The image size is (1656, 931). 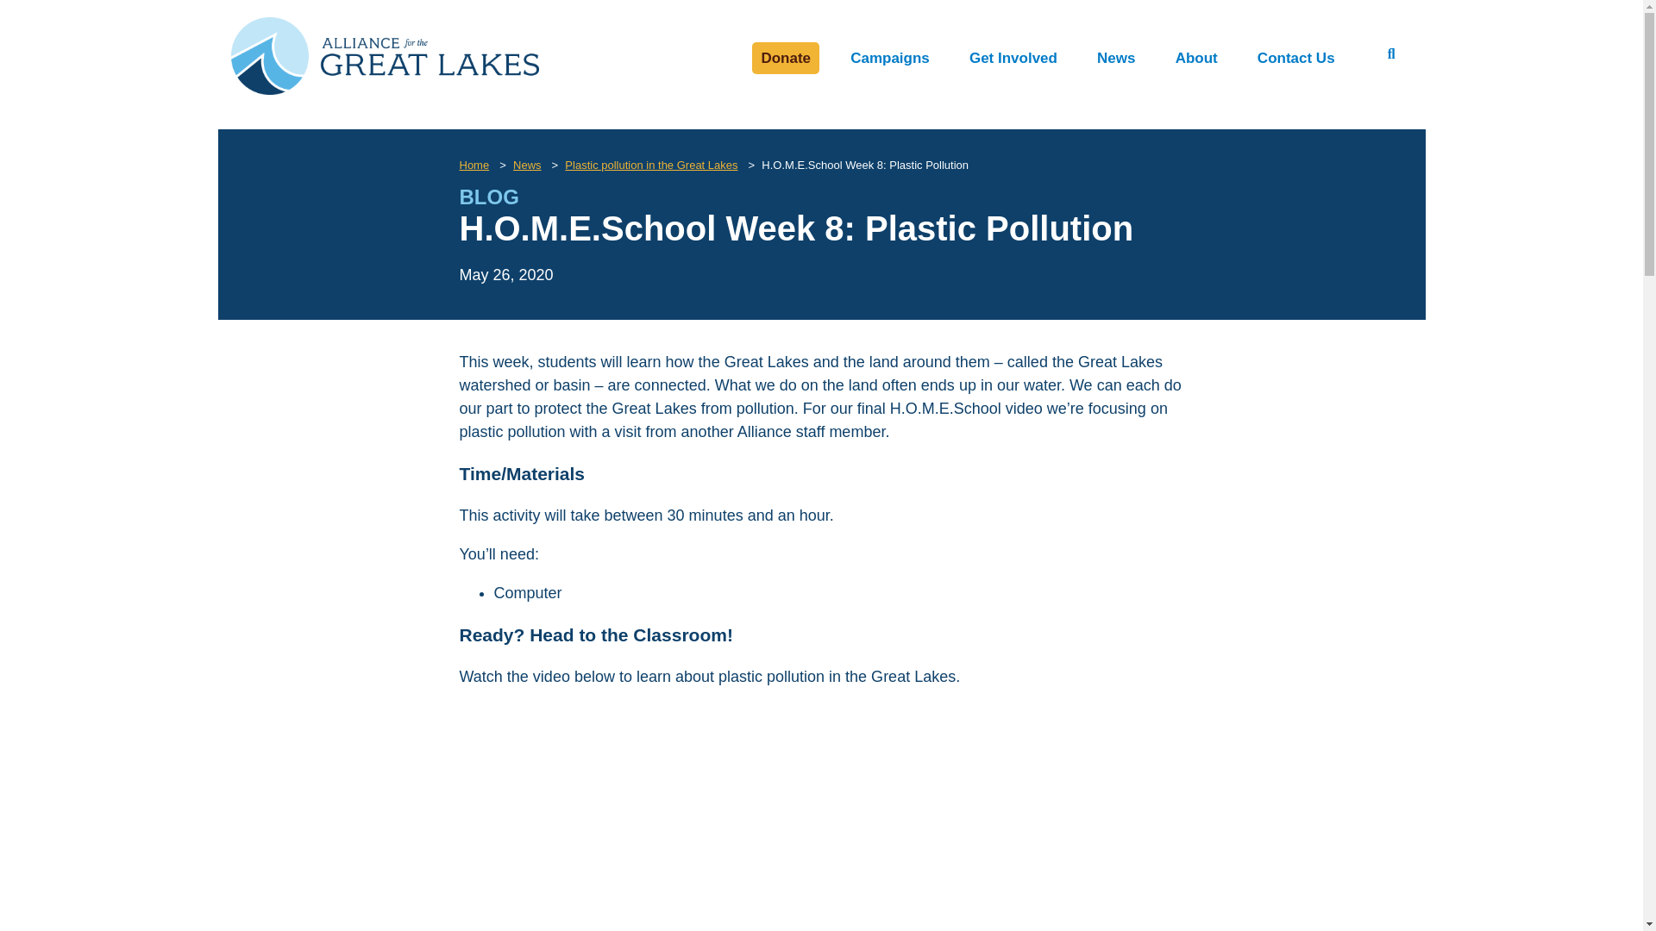 I want to click on News, so click(x=1116, y=57).